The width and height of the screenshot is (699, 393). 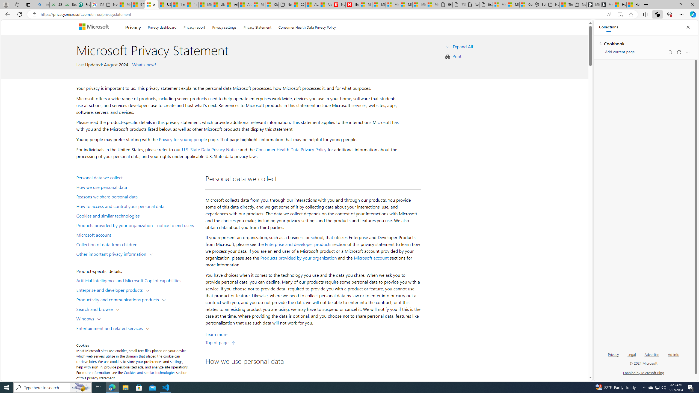 What do you see at coordinates (457, 56) in the screenshot?
I see `Print` at bounding box center [457, 56].